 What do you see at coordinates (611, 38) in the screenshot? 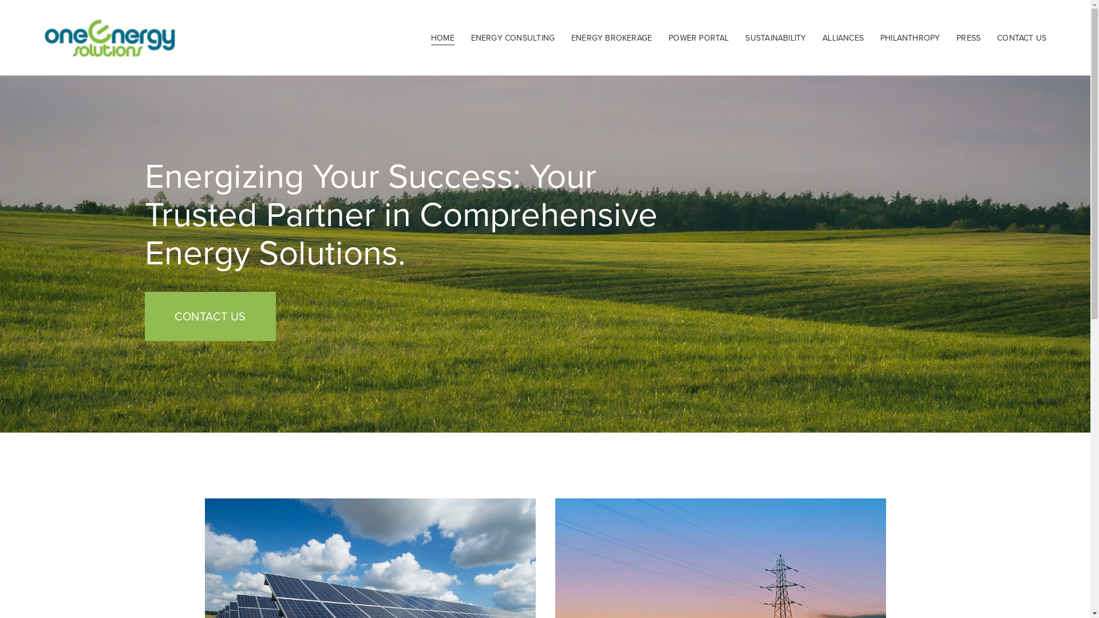
I see `ENERGY BROKERAGE` at bounding box center [611, 38].